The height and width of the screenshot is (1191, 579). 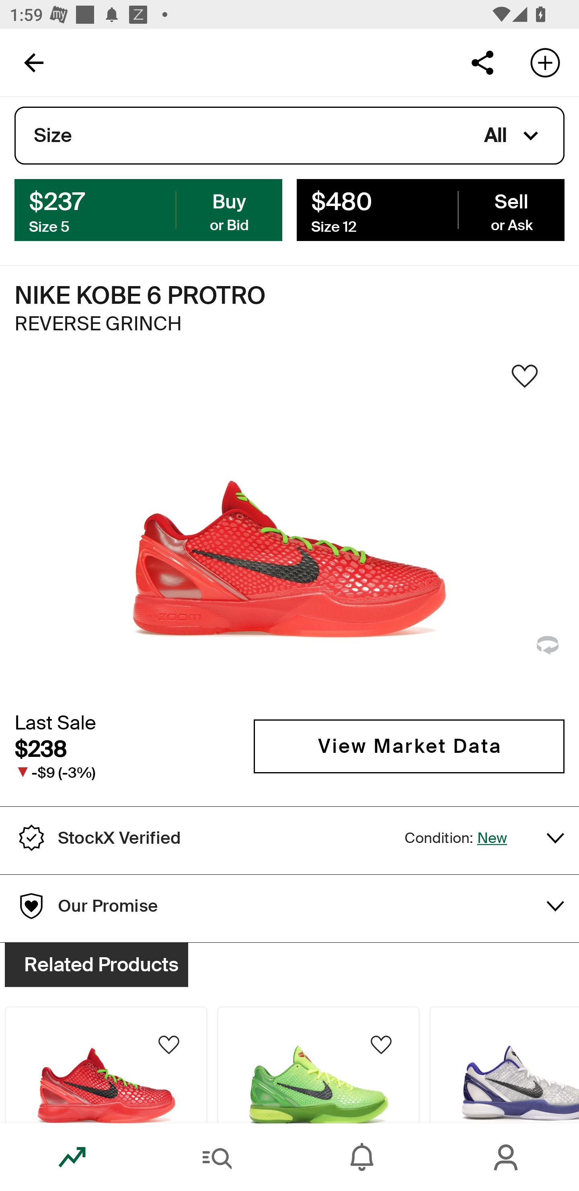 I want to click on Add, so click(x=545, y=62).